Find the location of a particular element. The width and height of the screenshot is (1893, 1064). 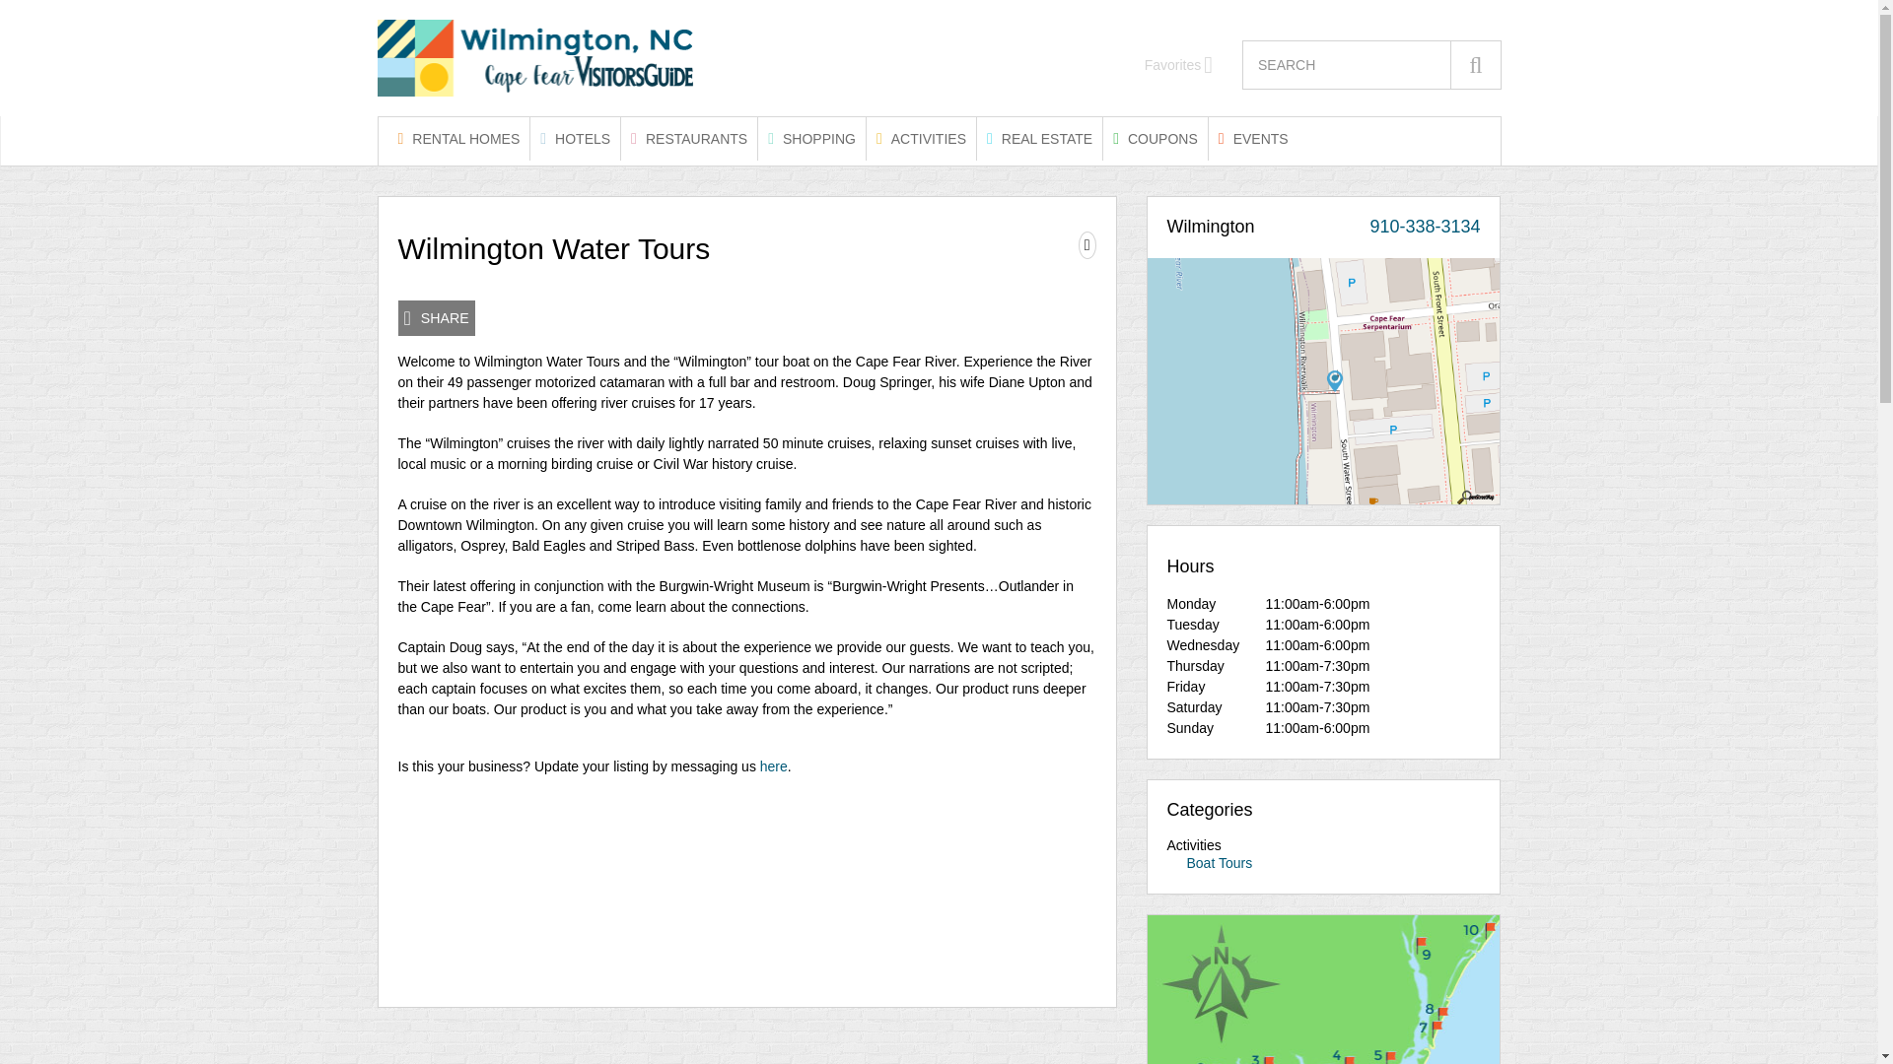

HOTELS is located at coordinates (575, 138).